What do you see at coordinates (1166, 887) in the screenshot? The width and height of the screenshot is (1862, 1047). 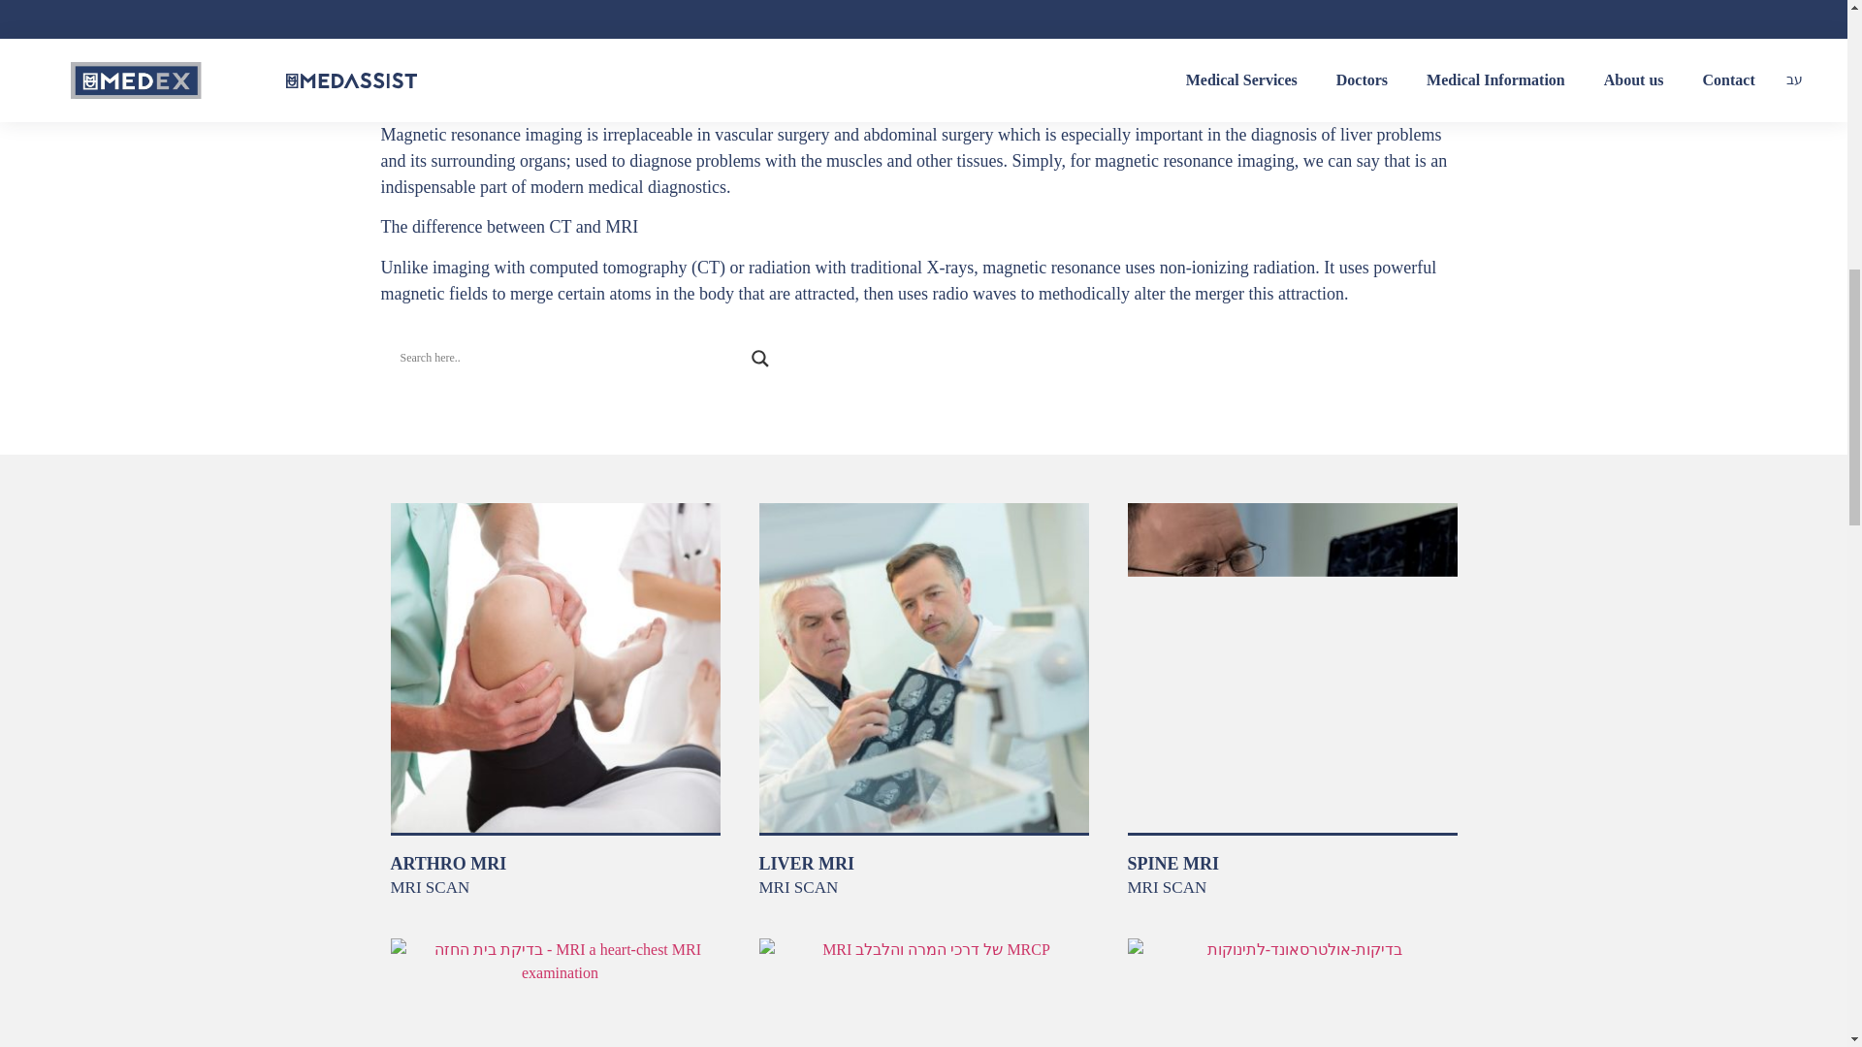 I see `MRI SCAN` at bounding box center [1166, 887].